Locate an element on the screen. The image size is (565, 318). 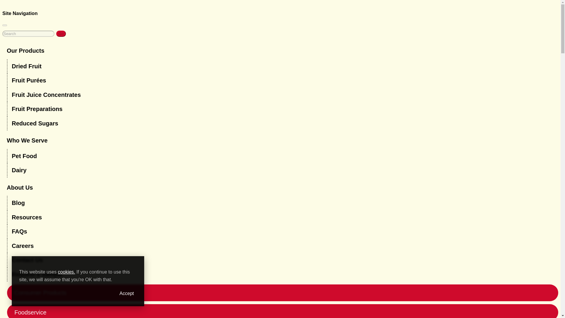
Dairy is located at coordinates (286, 170).